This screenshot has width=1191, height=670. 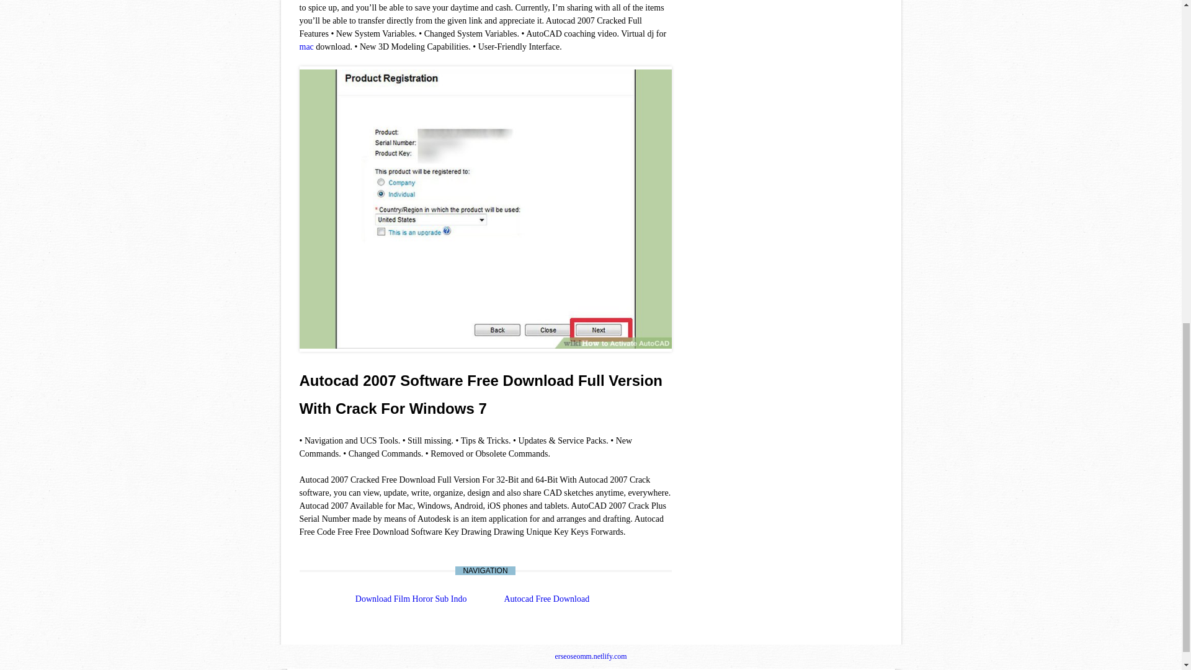 I want to click on Download Film Horor Sub Indo, so click(x=411, y=599).